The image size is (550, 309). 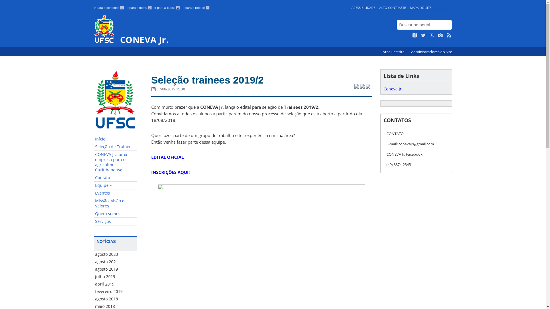 What do you see at coordinates (393, 89) in the screenshot?
I see `Coneva Jr.` at bounding box center [393, 89].